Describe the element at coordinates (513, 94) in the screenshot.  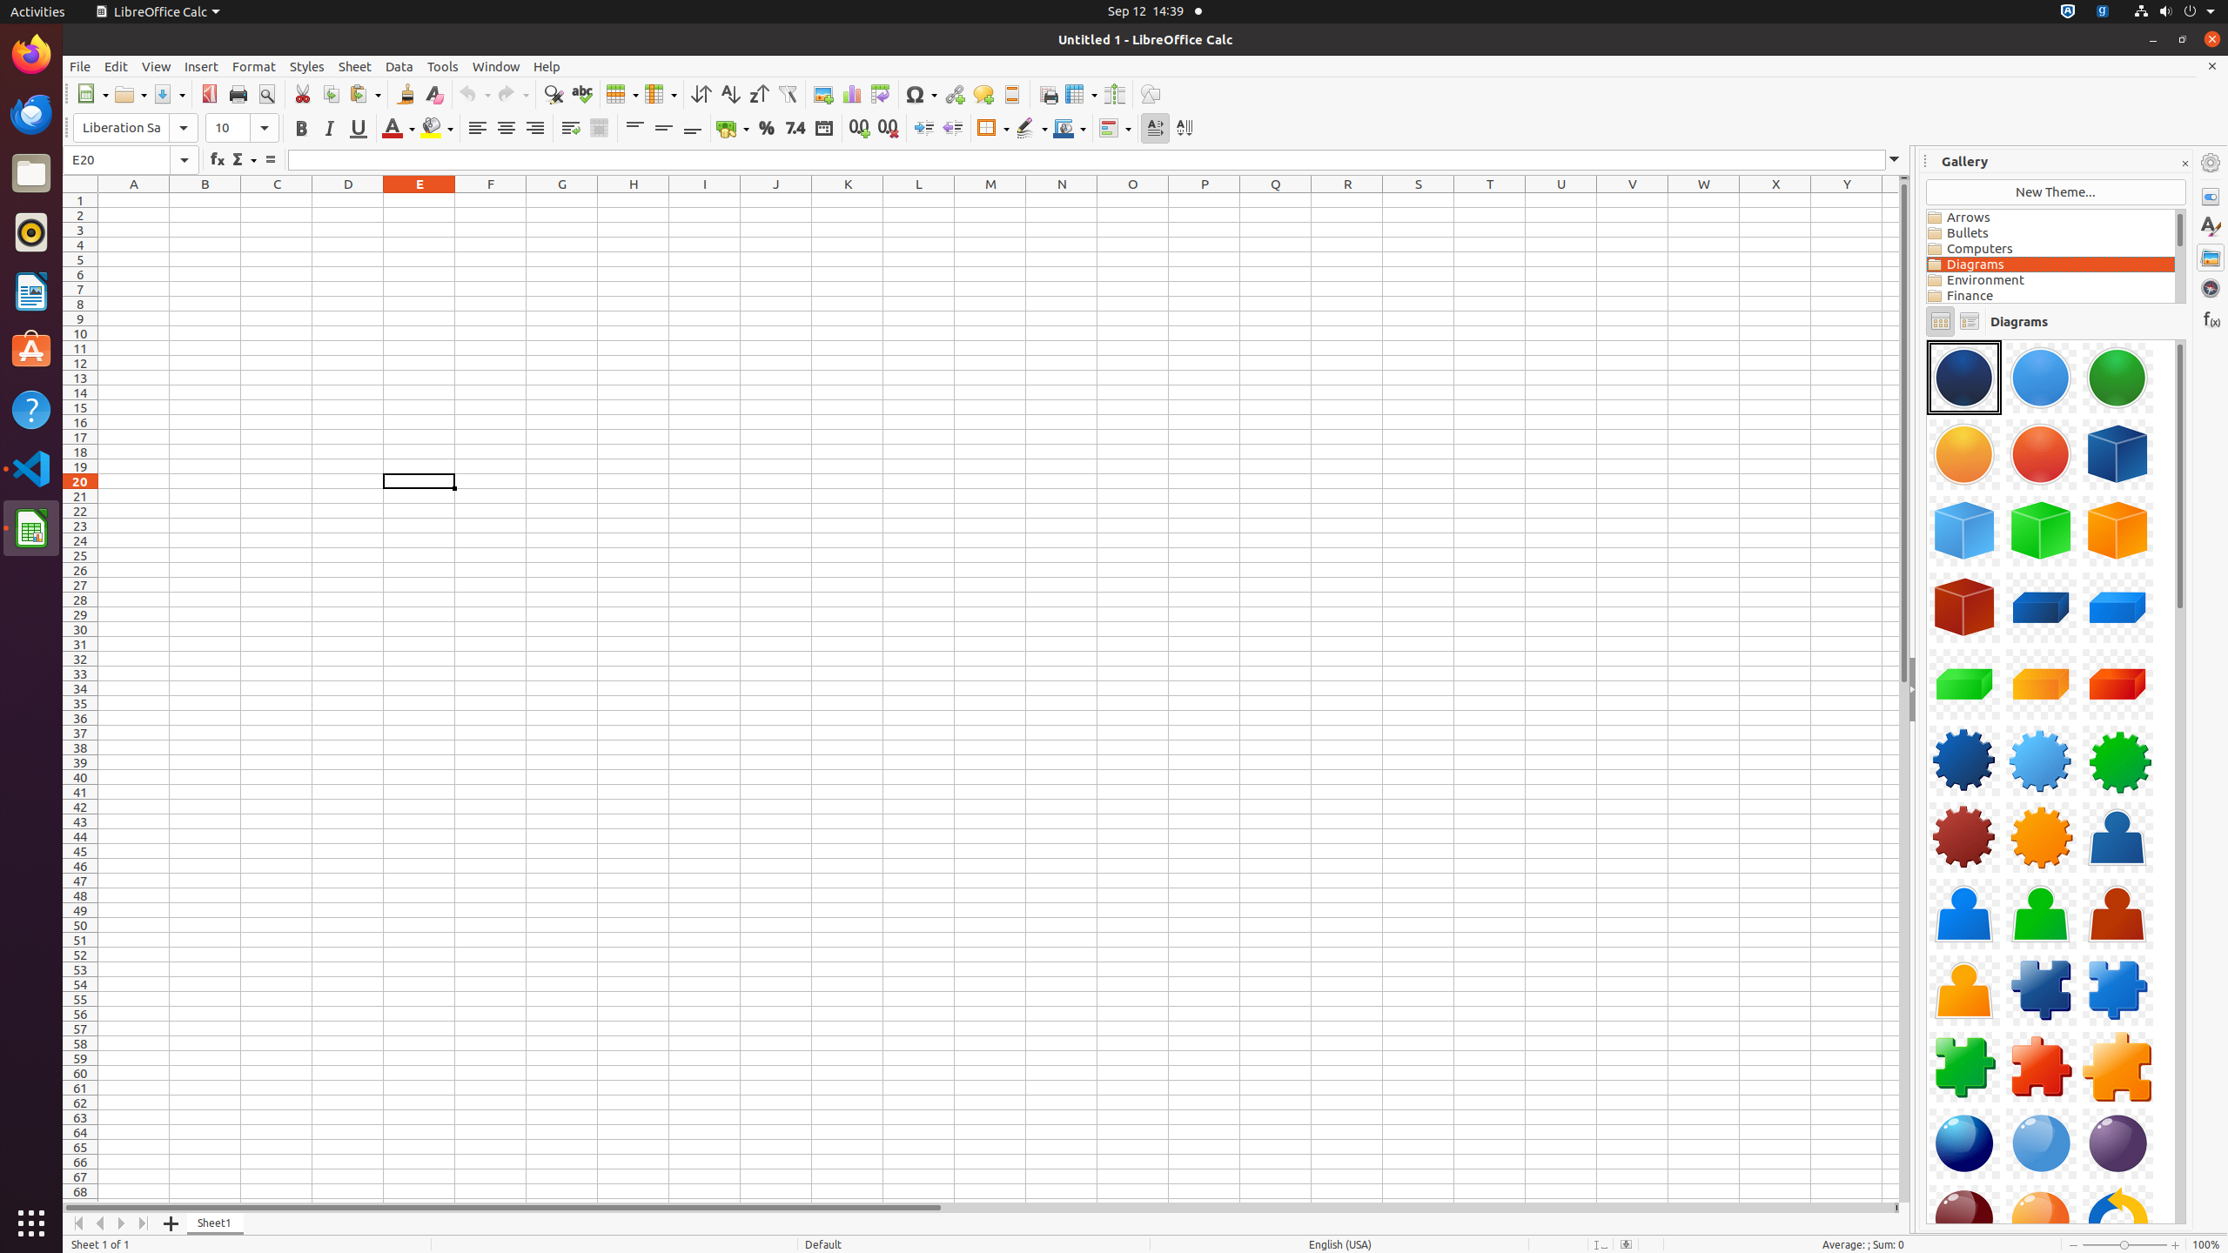
I see `Redo` at that location.